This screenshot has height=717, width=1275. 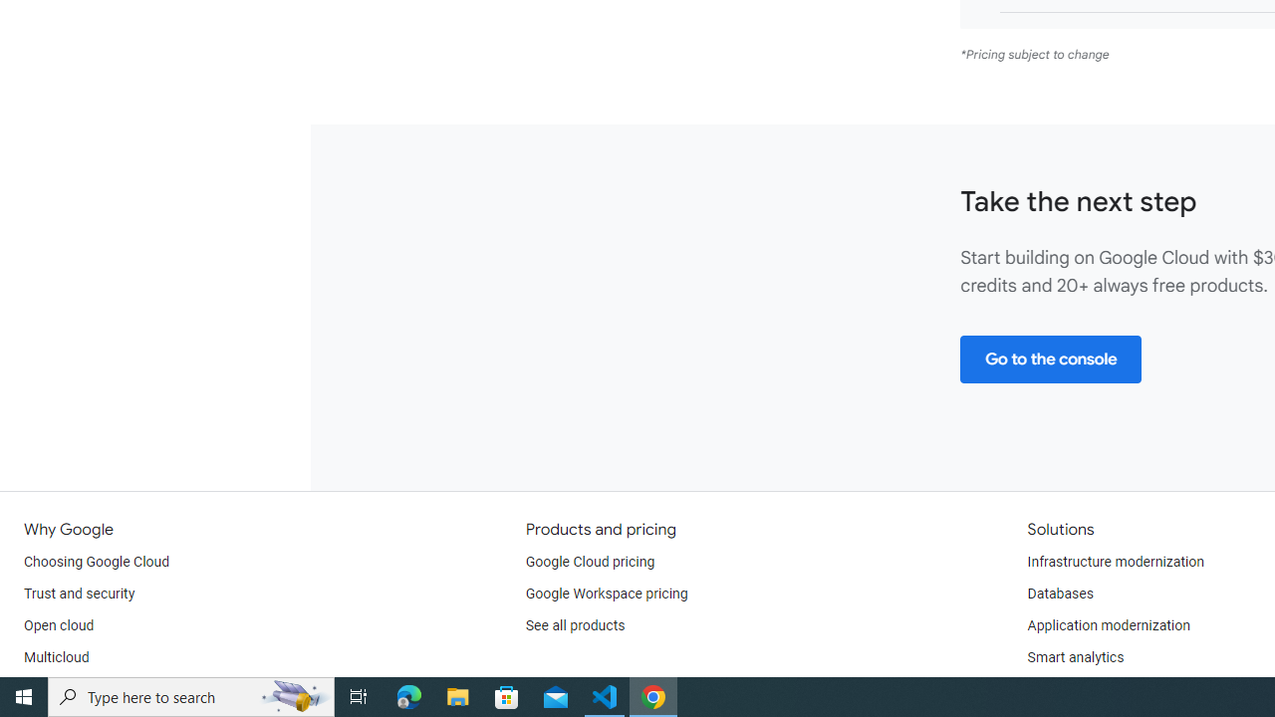 What do you see at coordinates (590, 562) in the screenshot?
I see `Google Cloud pricing` at bounding box center [590, 562].